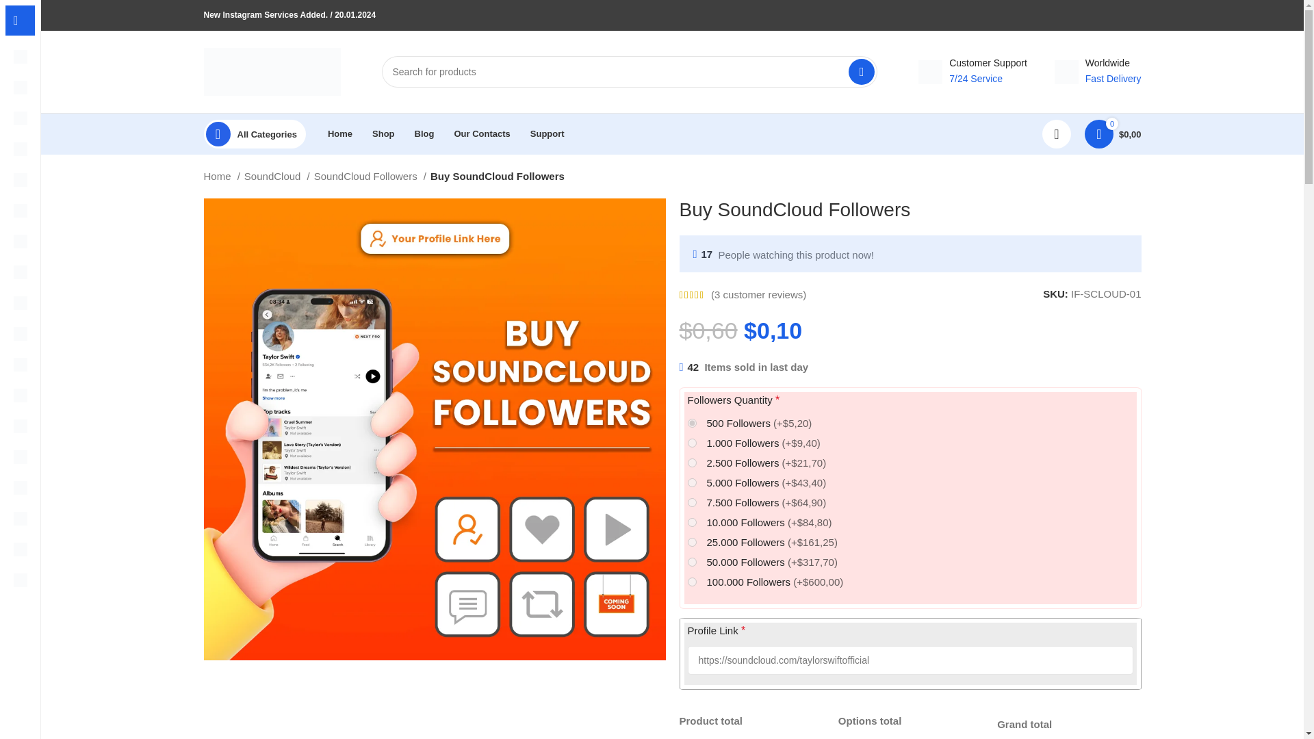 The height and width of the screenshot is (739, 1314). I want to click on g9vfu, so click(691, 463).